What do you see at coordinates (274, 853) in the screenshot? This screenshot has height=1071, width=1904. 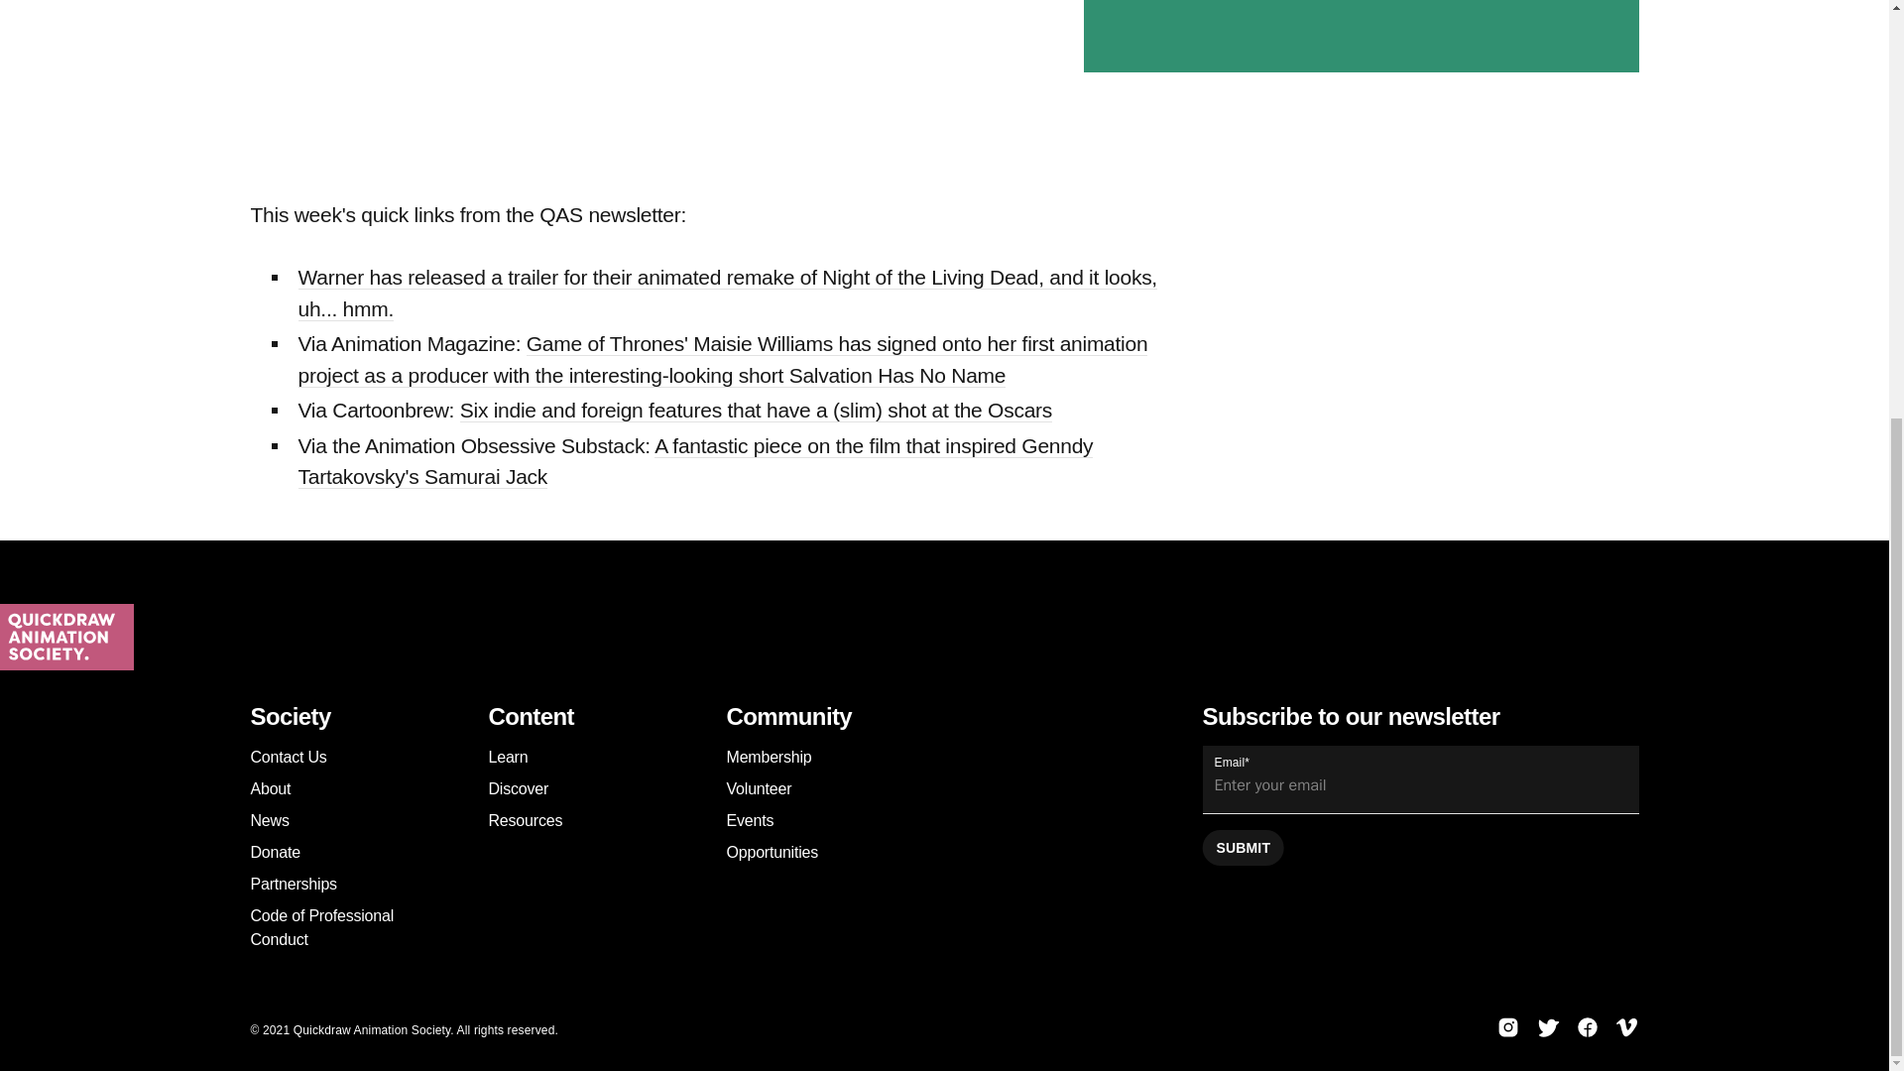 I see `Donate` at bounding box center [274, 853].